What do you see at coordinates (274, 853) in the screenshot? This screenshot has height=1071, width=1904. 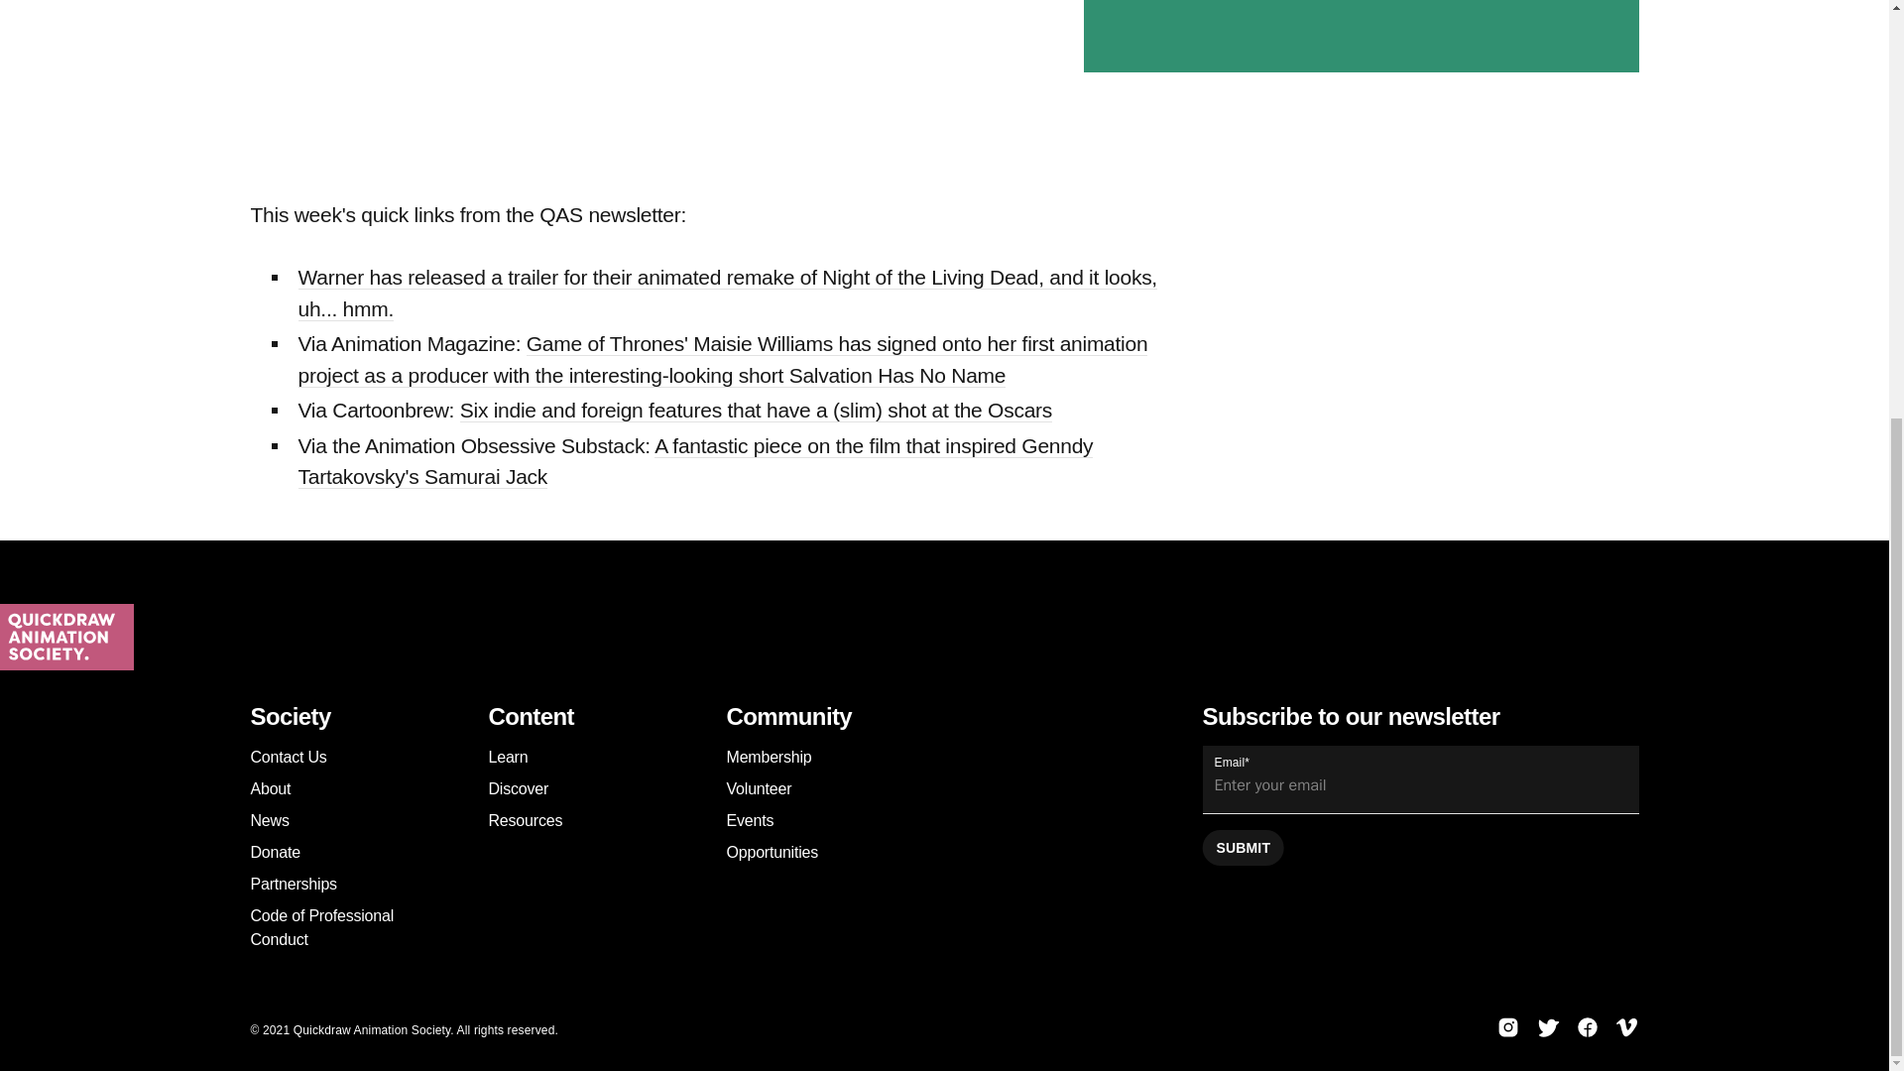 I see `Donate` at bounding box center [274, 853].